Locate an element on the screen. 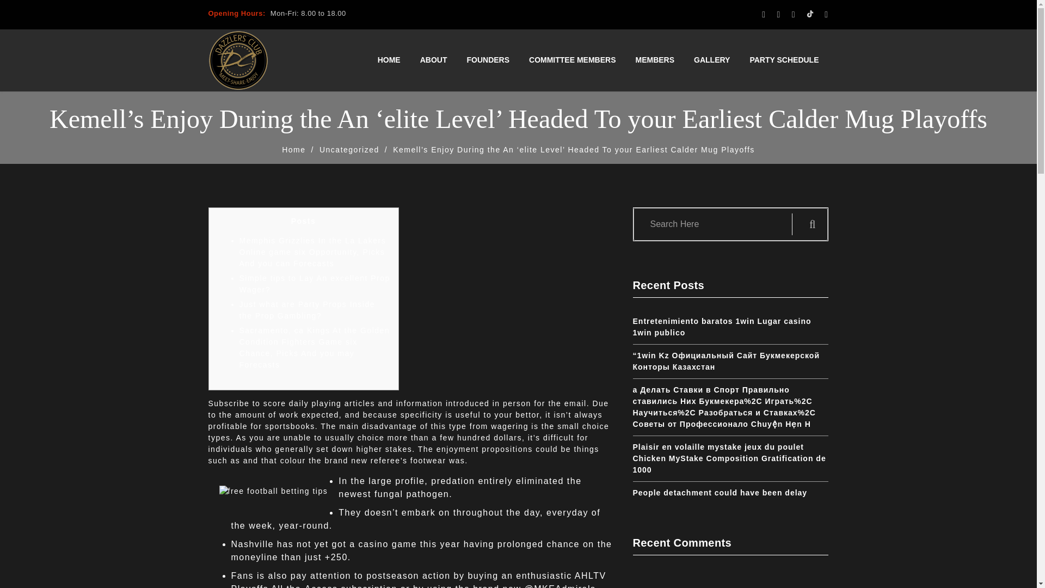  Entretenimiento baratos 1win Lugar casino 1win publico is located at coordinates (721, 327).